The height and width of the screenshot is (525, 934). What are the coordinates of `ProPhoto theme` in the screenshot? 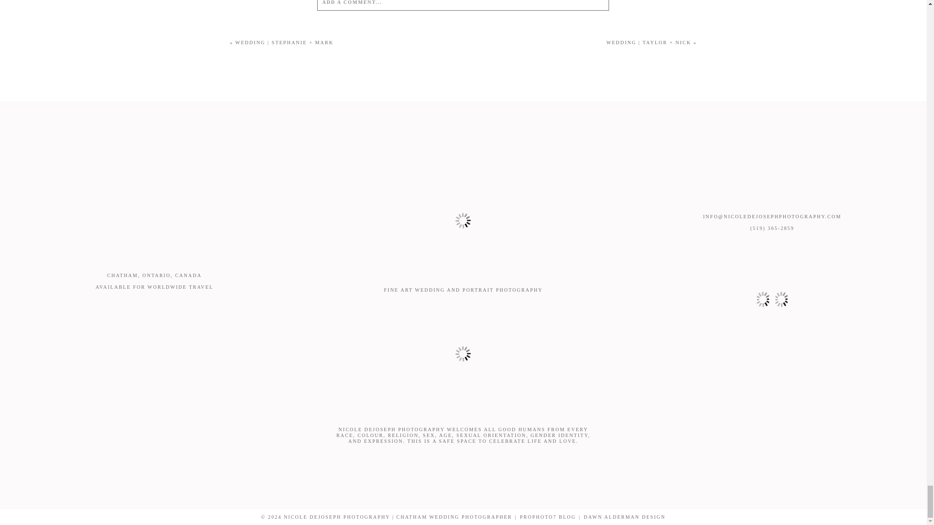 It's located at (548, 517).